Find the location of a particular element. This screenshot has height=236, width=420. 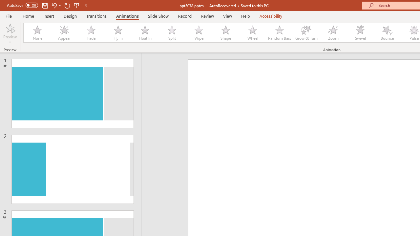

Split is located at coordinates (172, 33).